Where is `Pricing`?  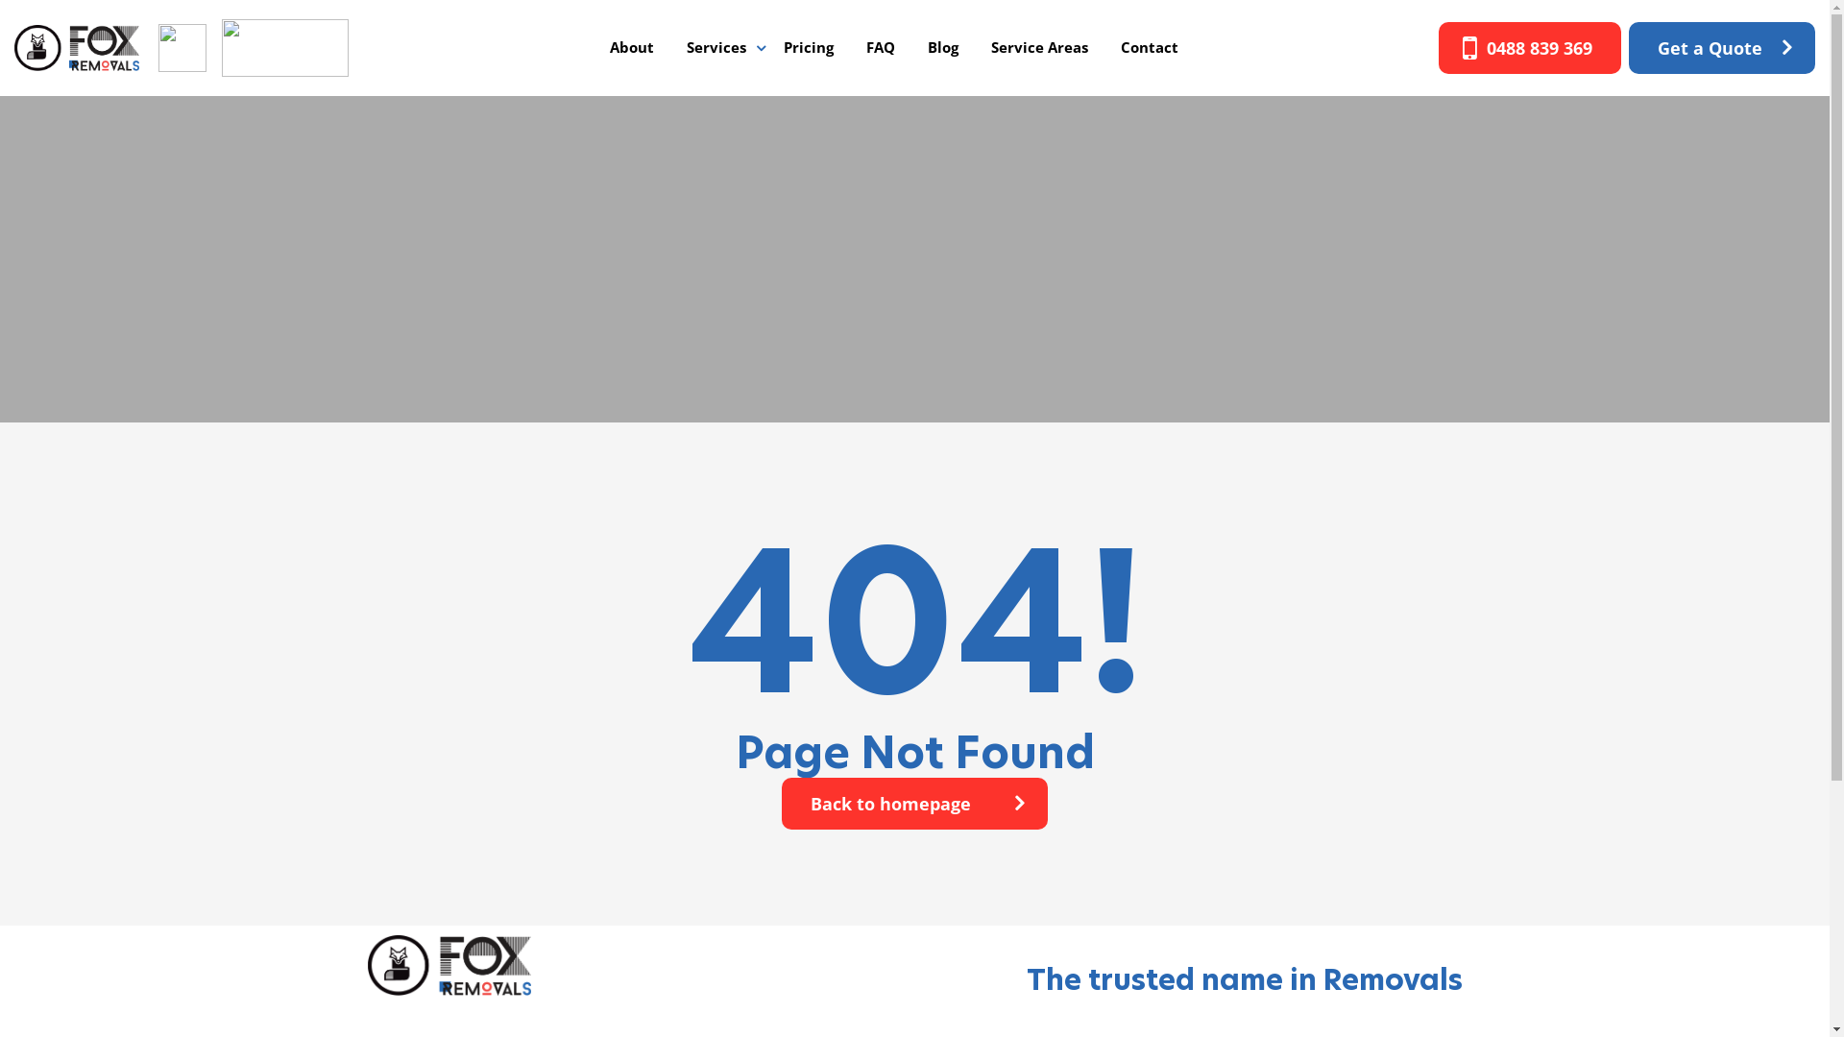 Pricing is located at coordinates (809, 48).